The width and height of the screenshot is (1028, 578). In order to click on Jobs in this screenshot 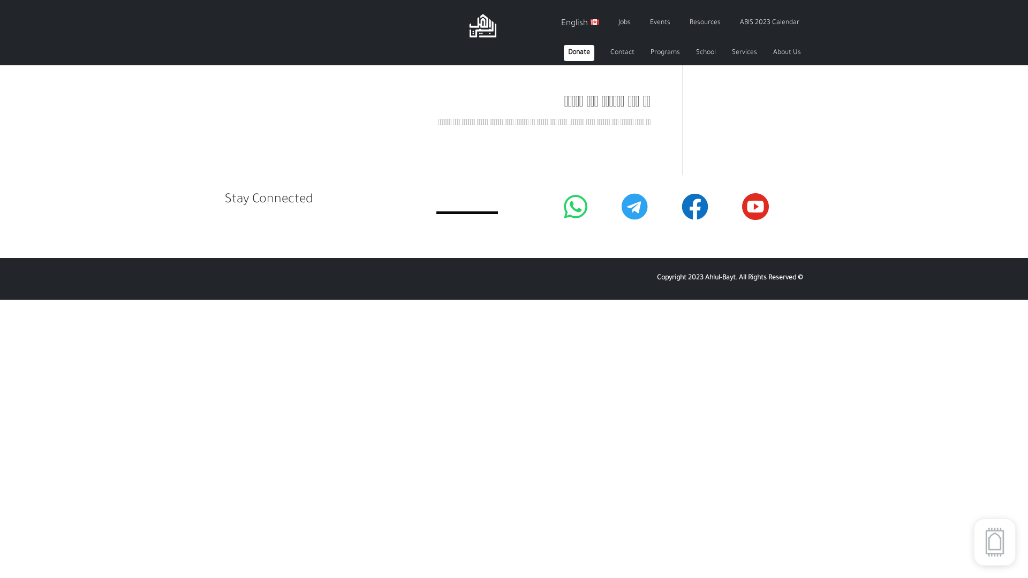, I will do `click(624, 24)`.